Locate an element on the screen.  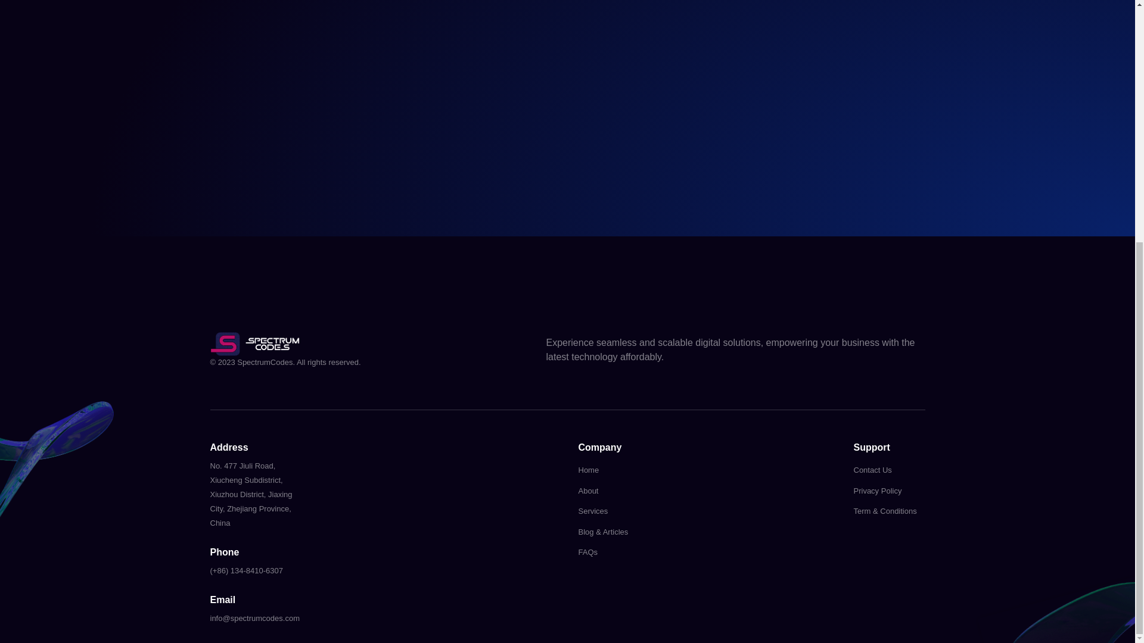
About is located at coordinates (632, 491).